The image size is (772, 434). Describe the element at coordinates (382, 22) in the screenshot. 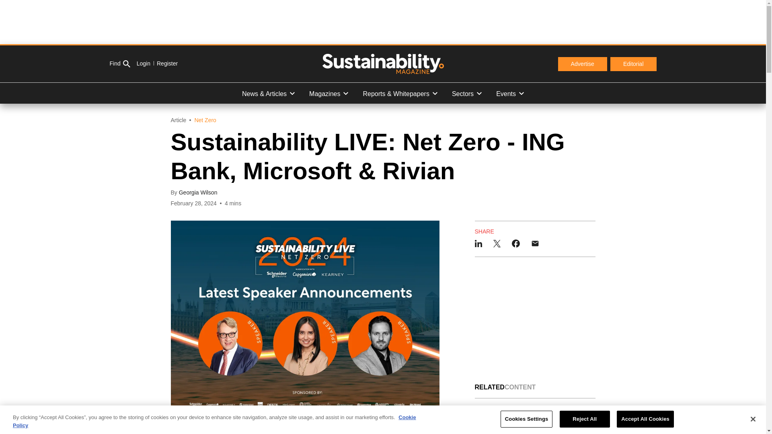

I see `3rd party ad content` at that location.